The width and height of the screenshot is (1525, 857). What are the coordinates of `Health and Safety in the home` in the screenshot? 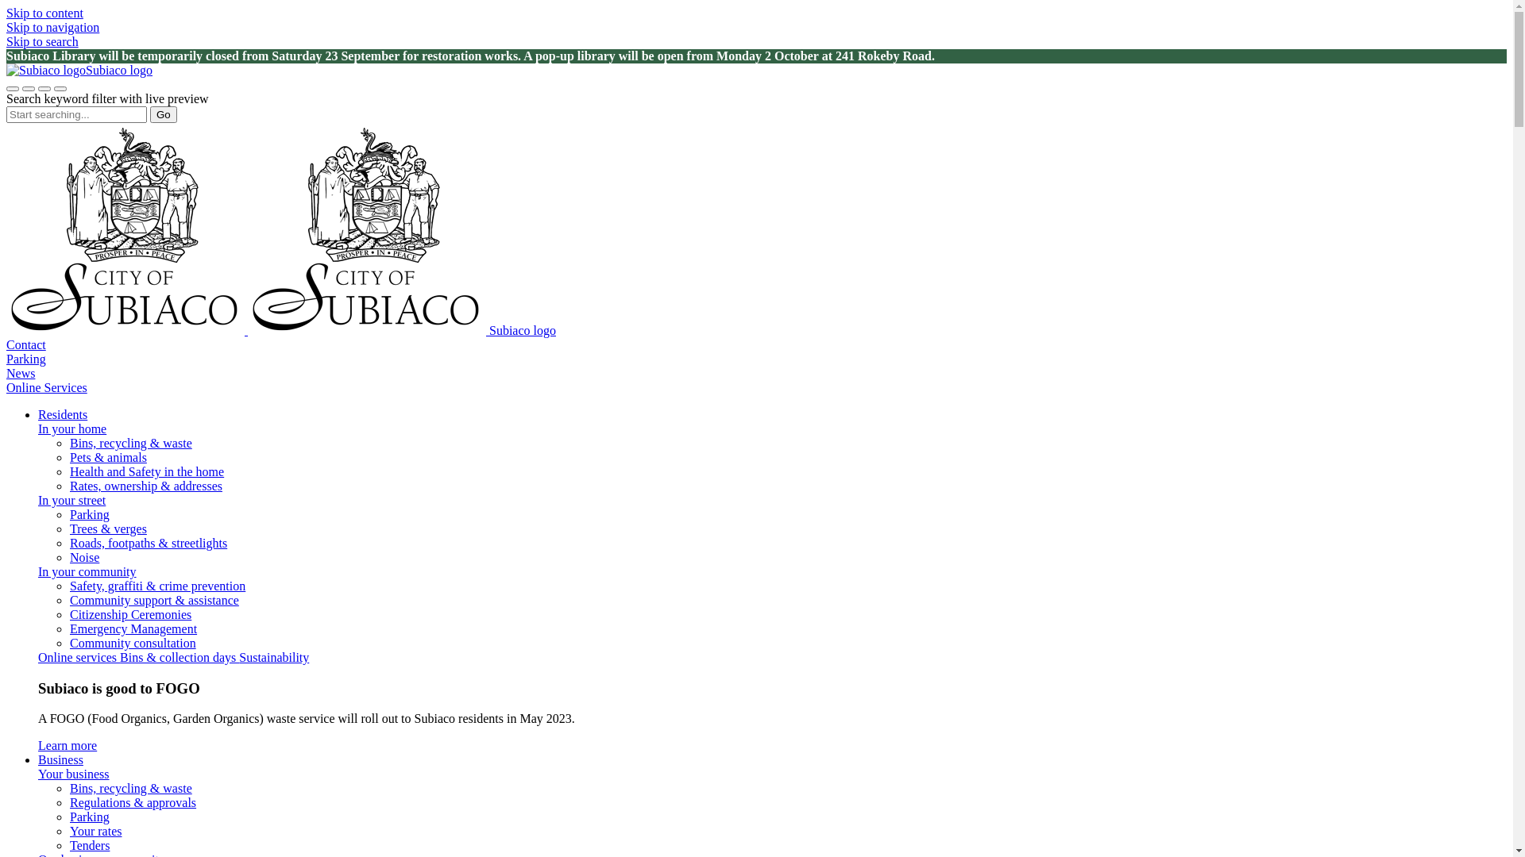 It's located at (147, 471).